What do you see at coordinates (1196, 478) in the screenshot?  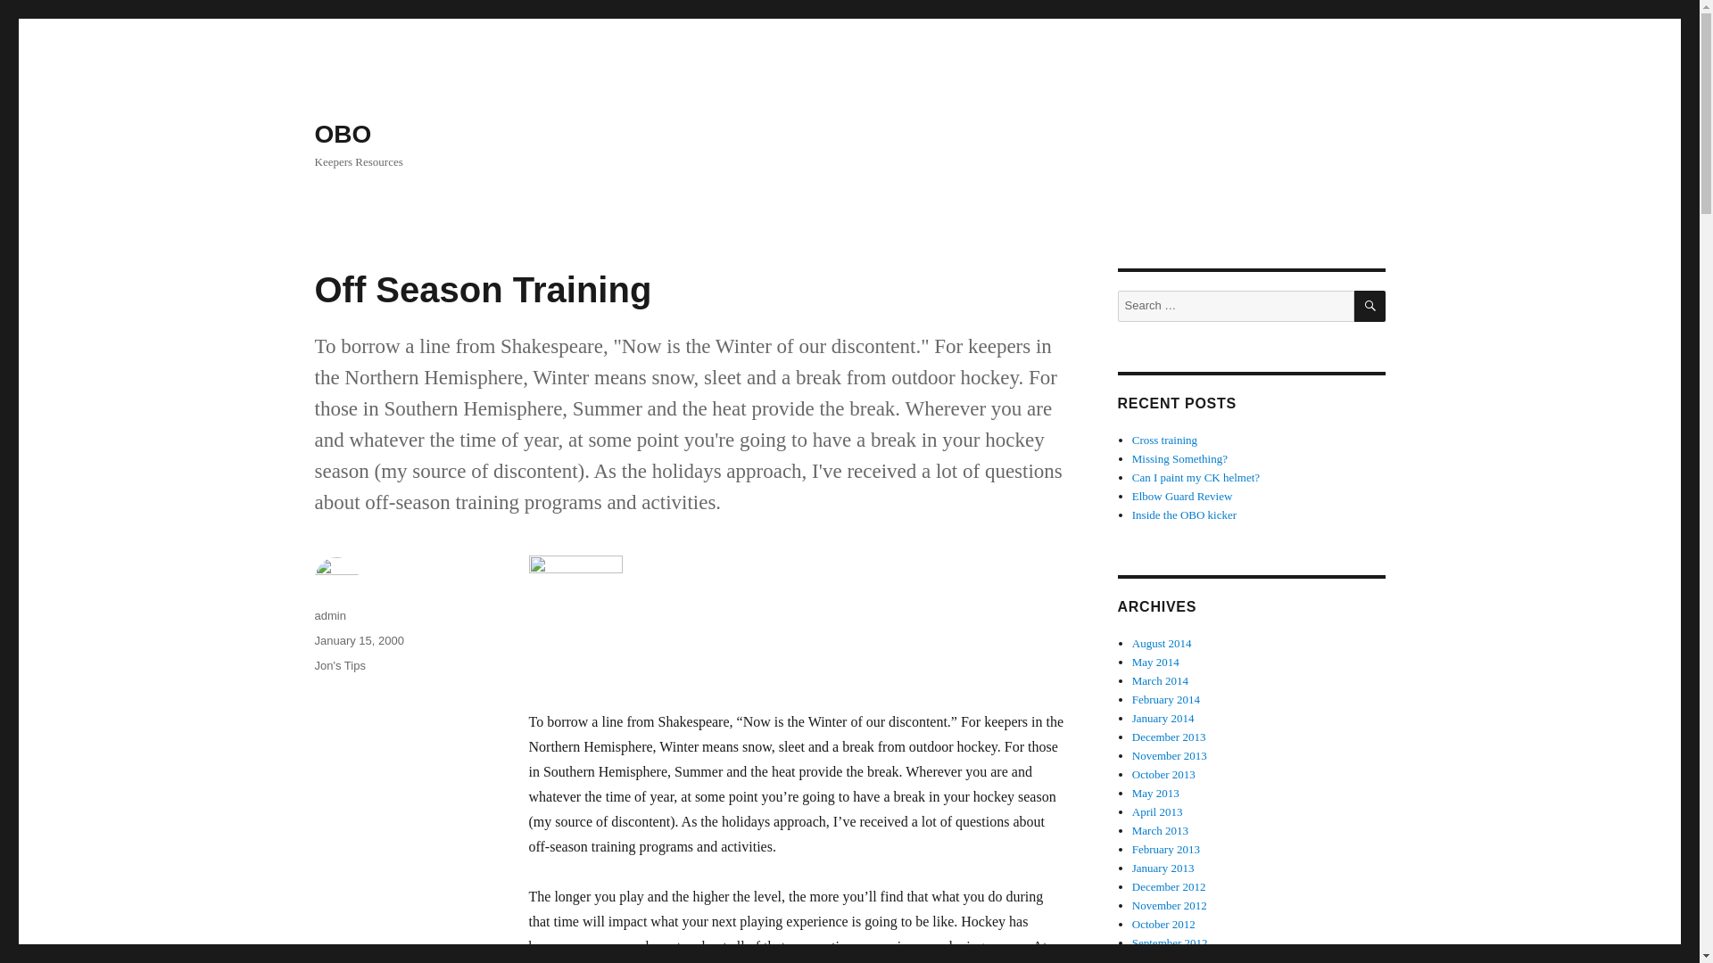 I see `Can I paint my CK helmet?` at bounding box center [1196, 478].